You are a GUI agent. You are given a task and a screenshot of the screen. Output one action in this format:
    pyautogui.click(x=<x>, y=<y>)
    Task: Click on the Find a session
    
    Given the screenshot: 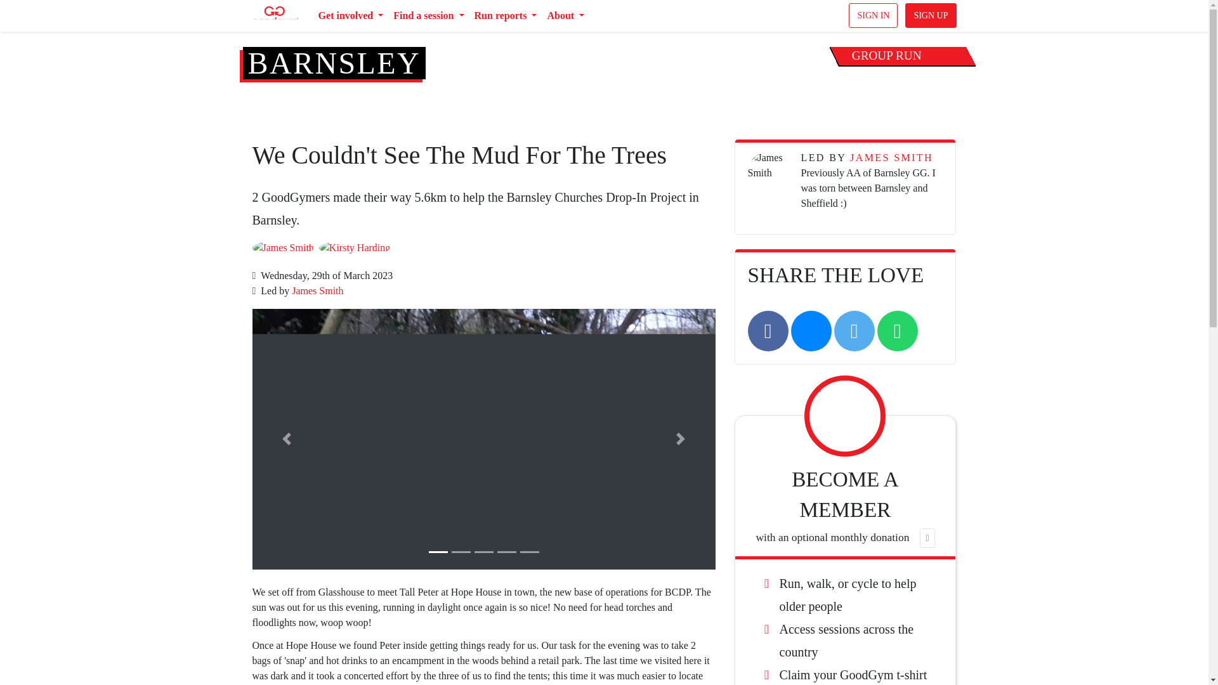 What is the action you would take?
    pyautogui.click(x=429, y=16)
    